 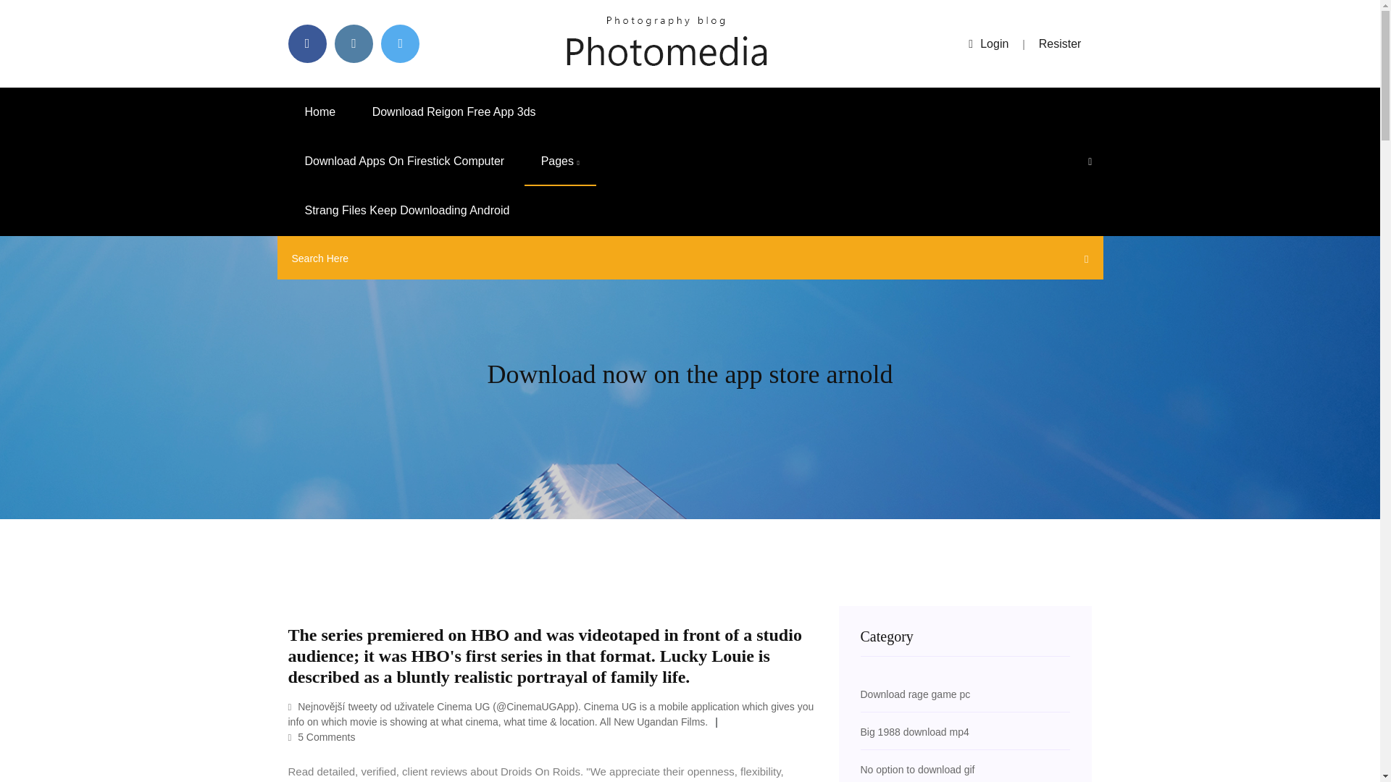 What do you see at coordinates (454, 112) in the screenshot?
I see `Download Reigon Free App 3ds` at bounding box center [454, 112].